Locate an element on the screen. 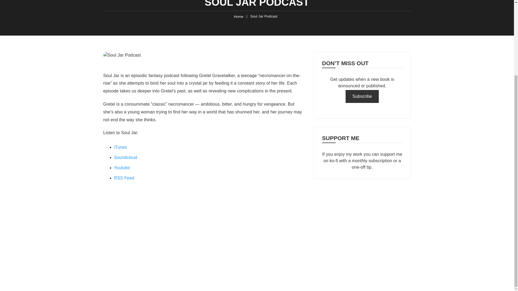 Image resolution: width=518 pixels, height=291 pixels. Youtube is located at coordinates (122, 168).